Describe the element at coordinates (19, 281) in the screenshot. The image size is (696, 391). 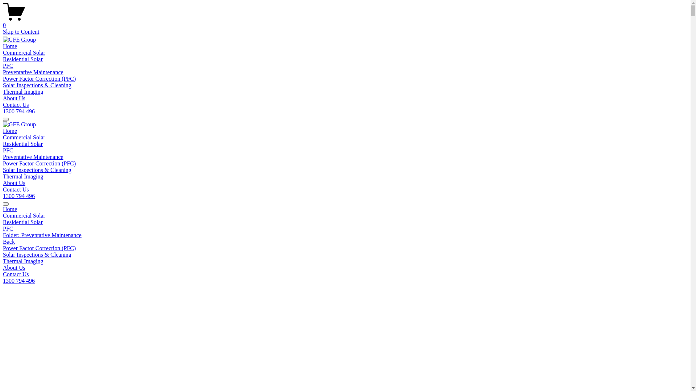
I see `1300 794 496` at that location.